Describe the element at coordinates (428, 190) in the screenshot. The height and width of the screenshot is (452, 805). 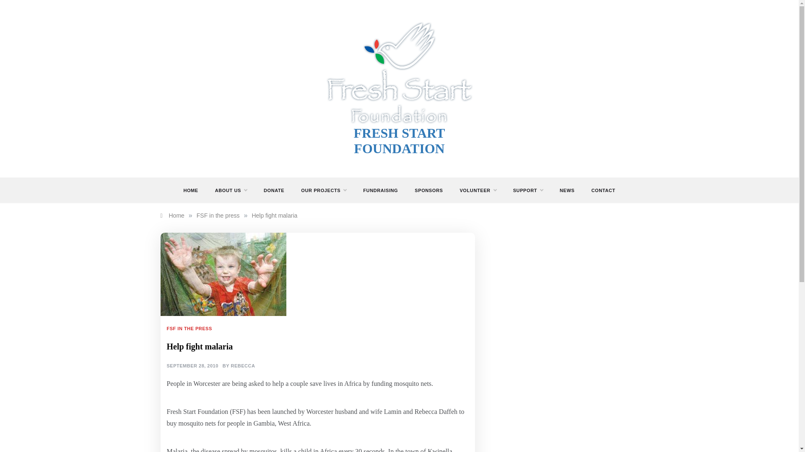
I see `SPONSORS` at that location.